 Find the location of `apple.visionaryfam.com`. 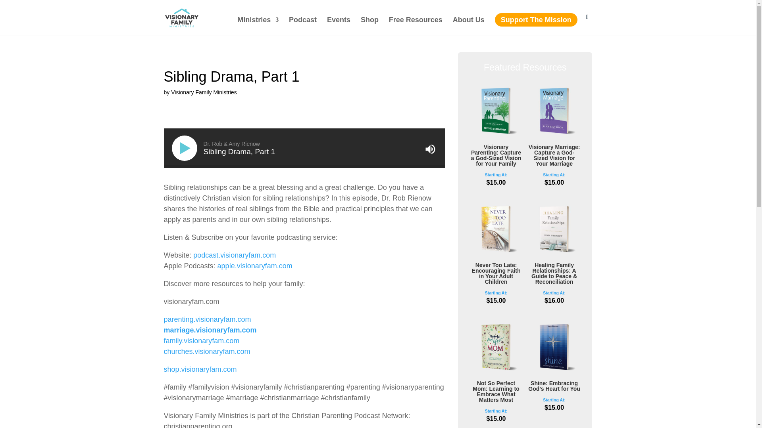

apple.visionaryfam.com is located at coordinates (255, 266).